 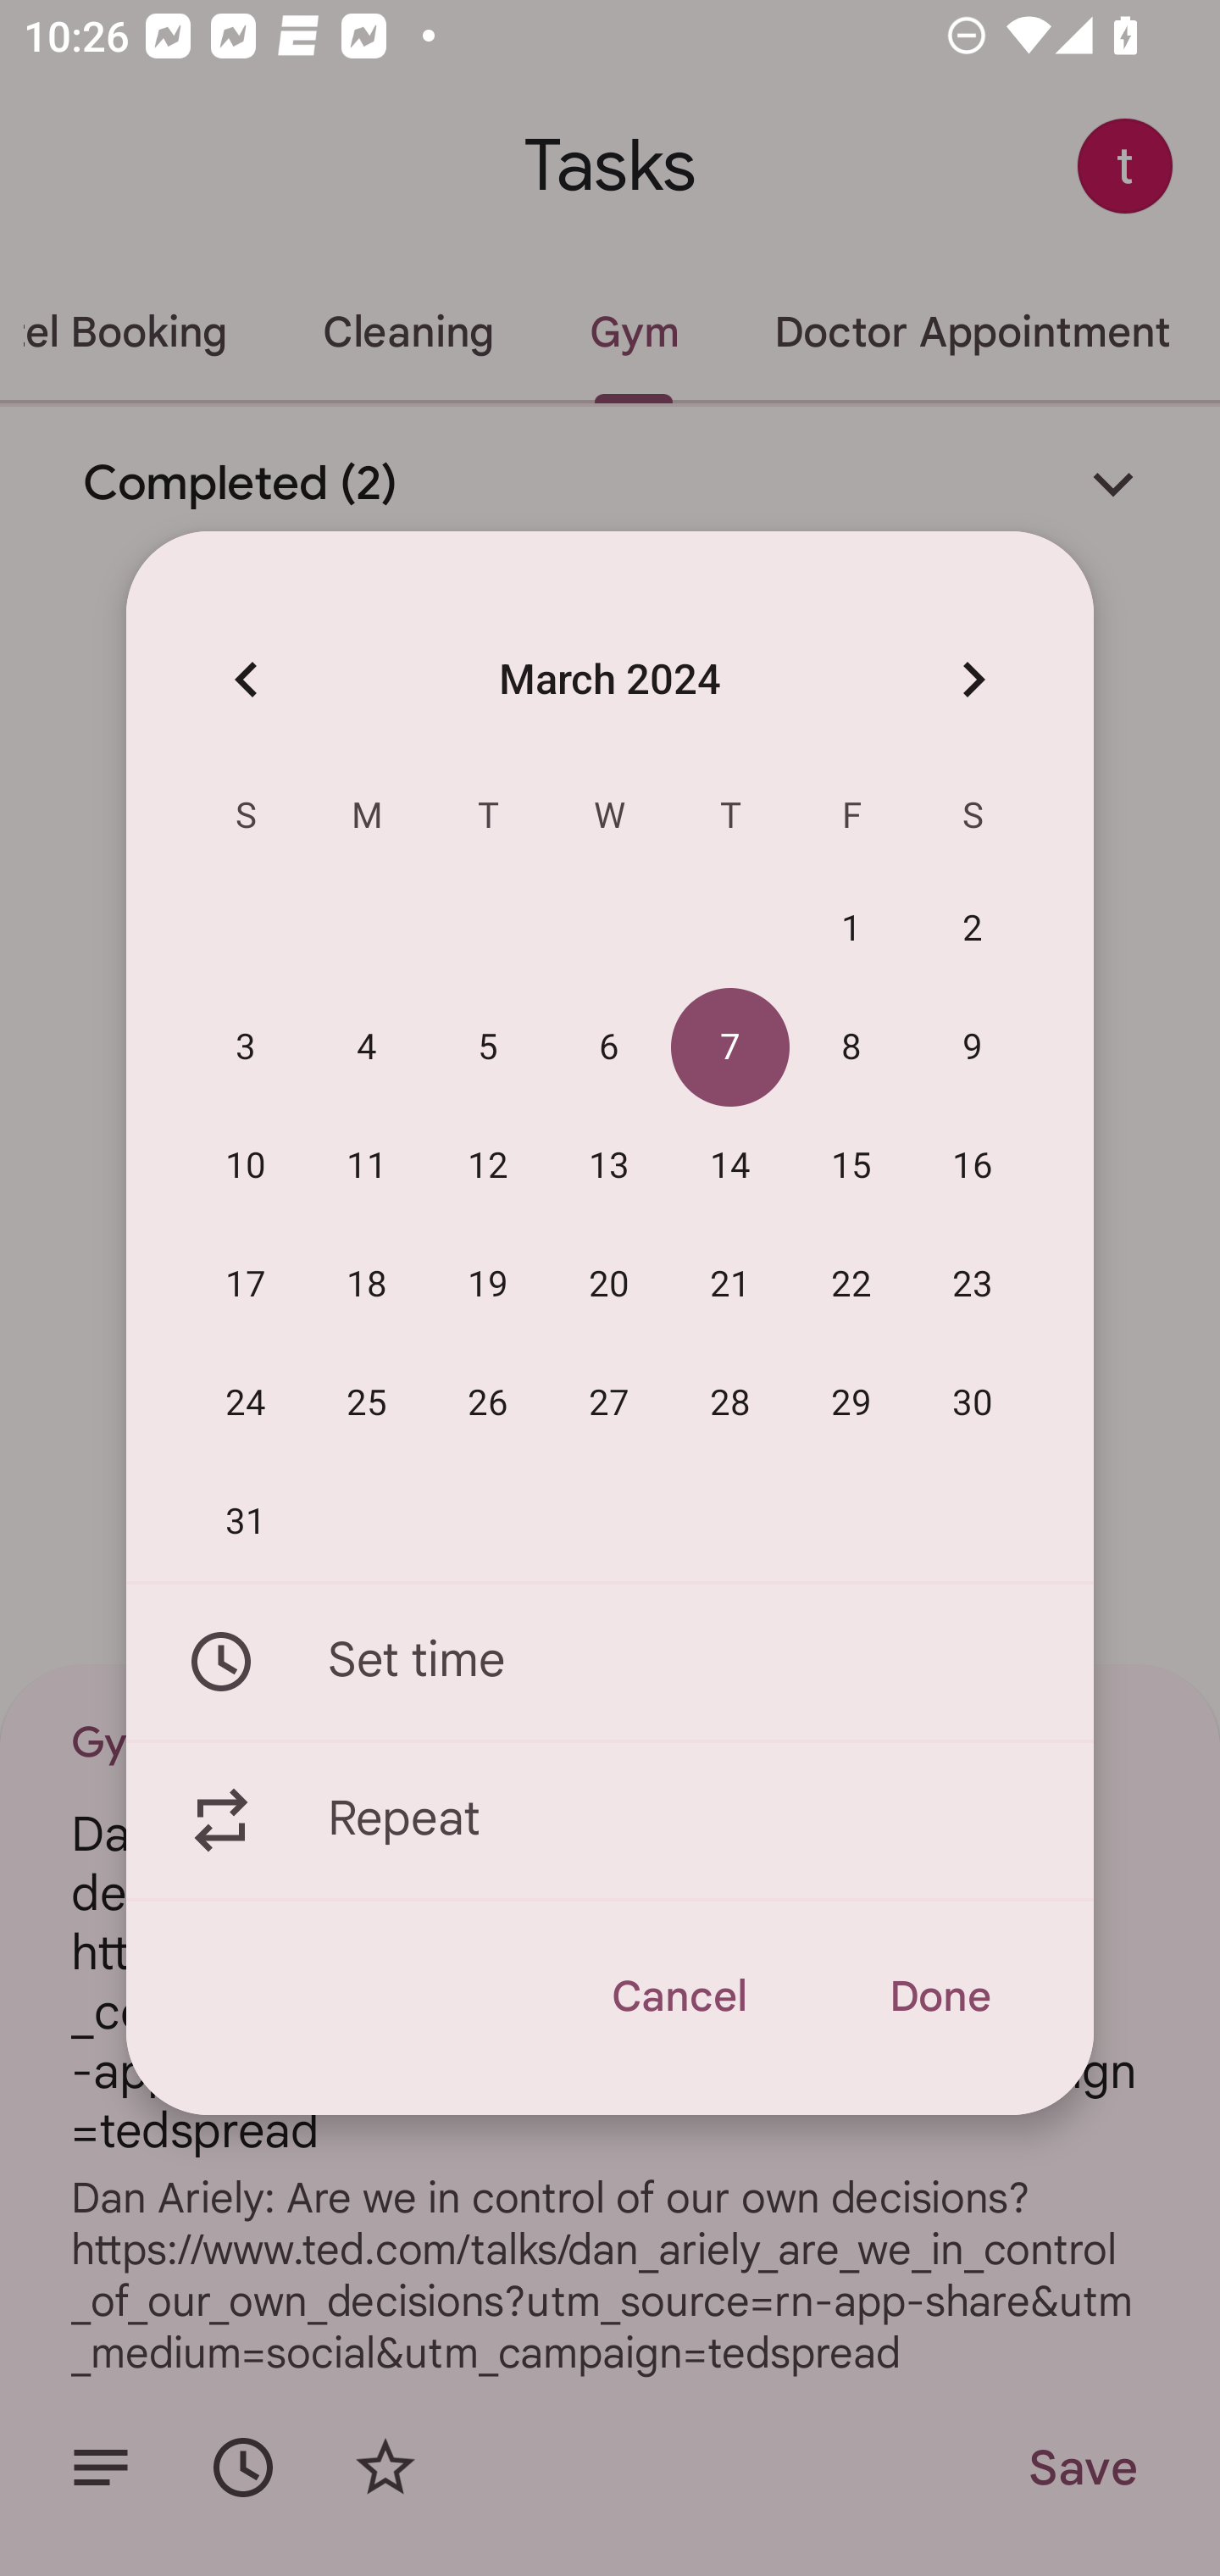 I want to click on 2 02 March 2024, so click(x=973, y=930).